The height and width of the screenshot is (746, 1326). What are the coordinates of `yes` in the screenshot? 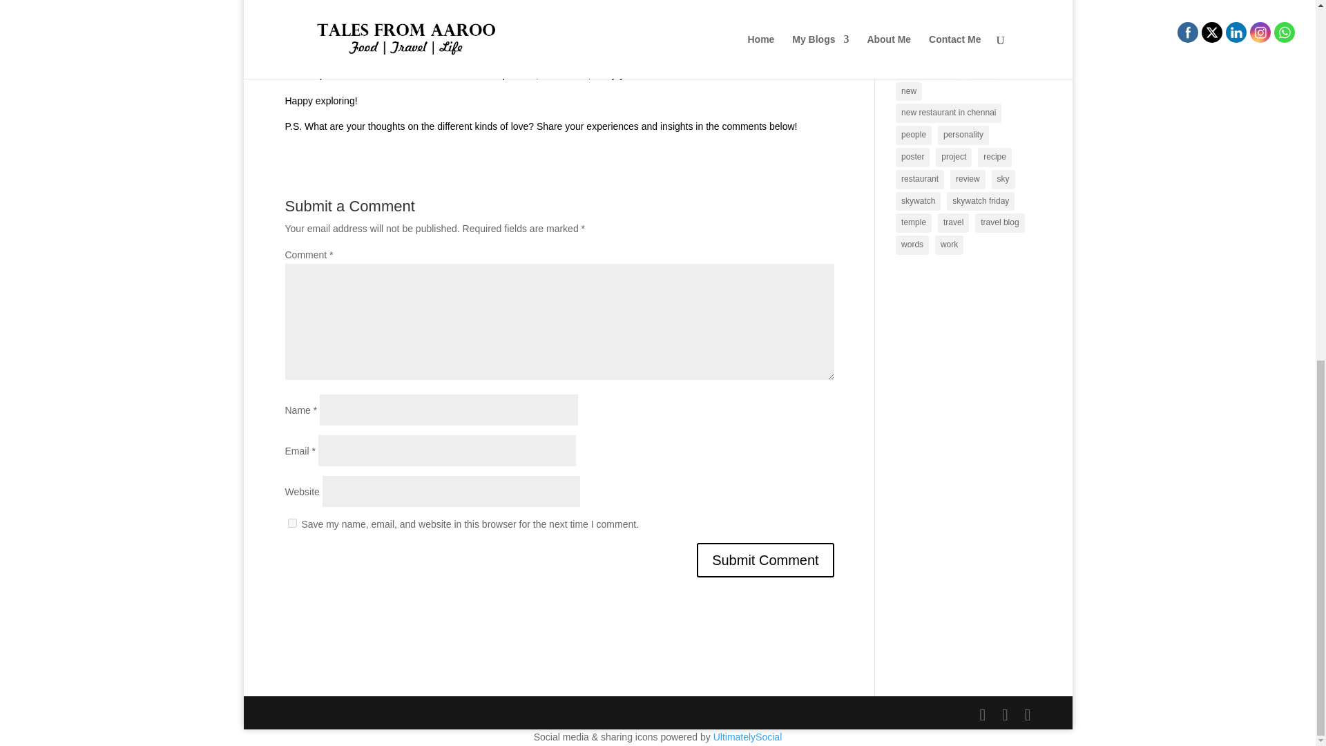 It's located at (291, 522).